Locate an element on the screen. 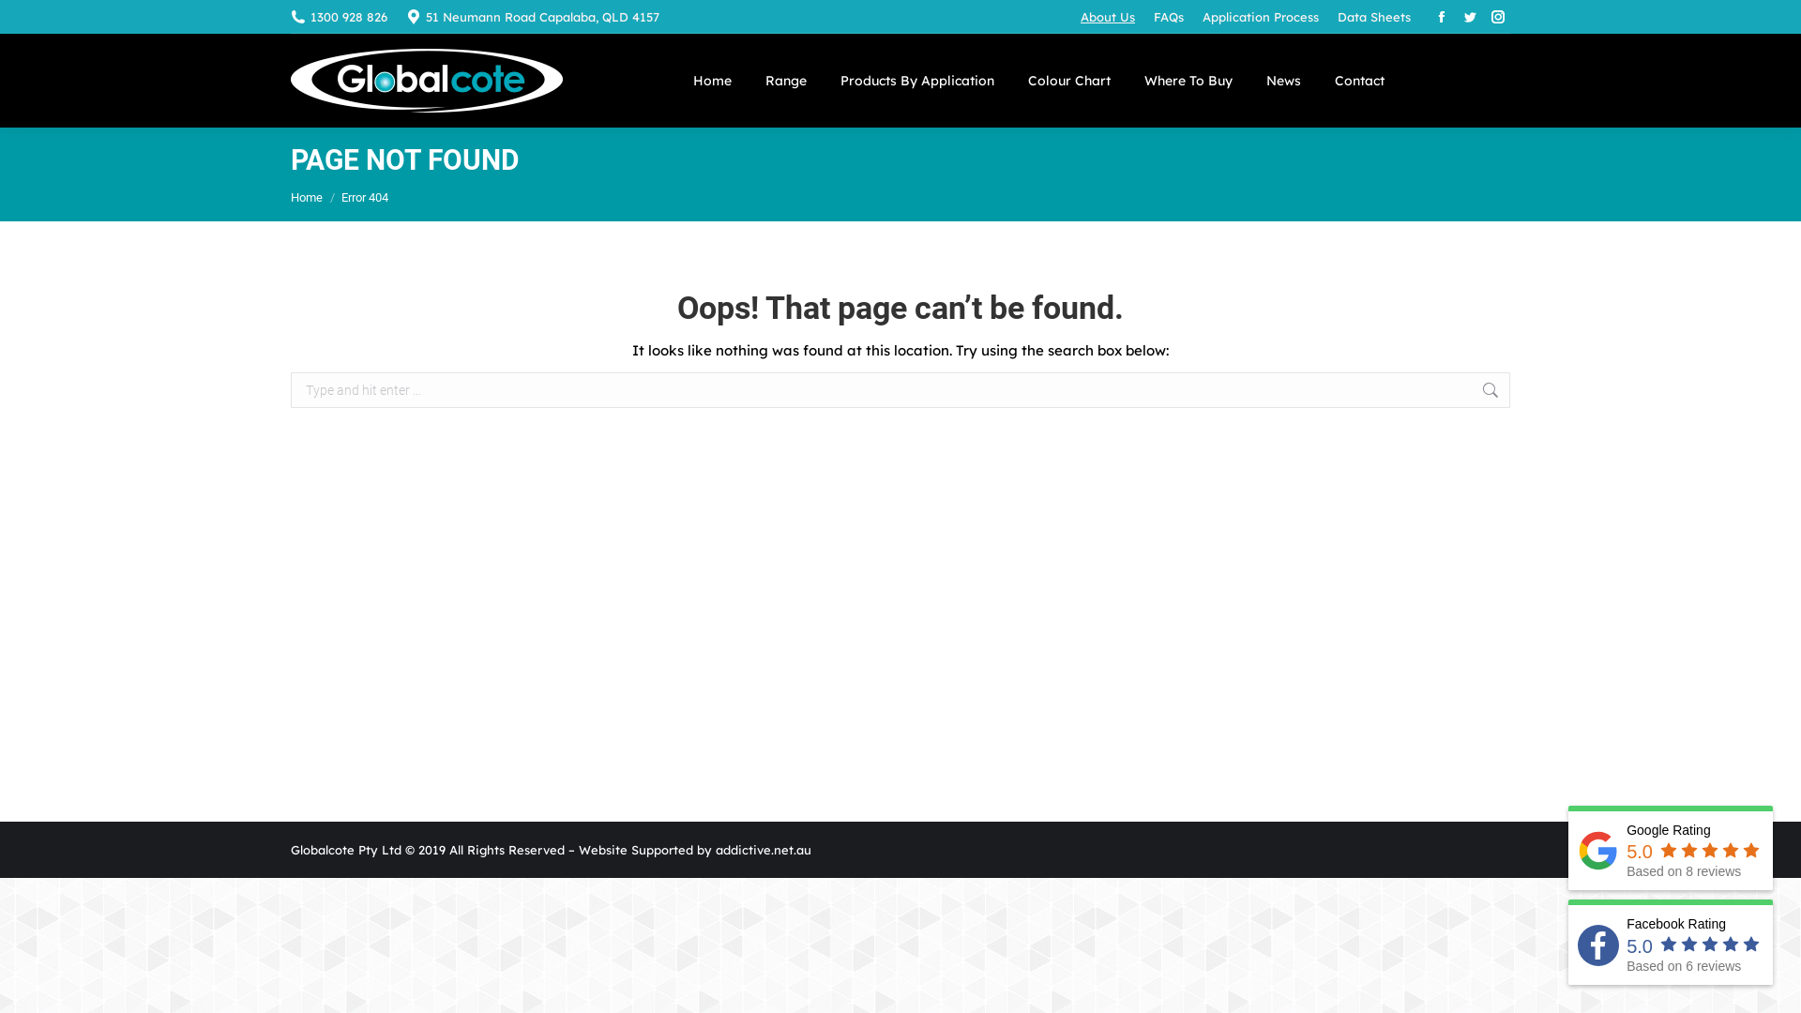  1300 928 826 is located at coordinates (349, 17).